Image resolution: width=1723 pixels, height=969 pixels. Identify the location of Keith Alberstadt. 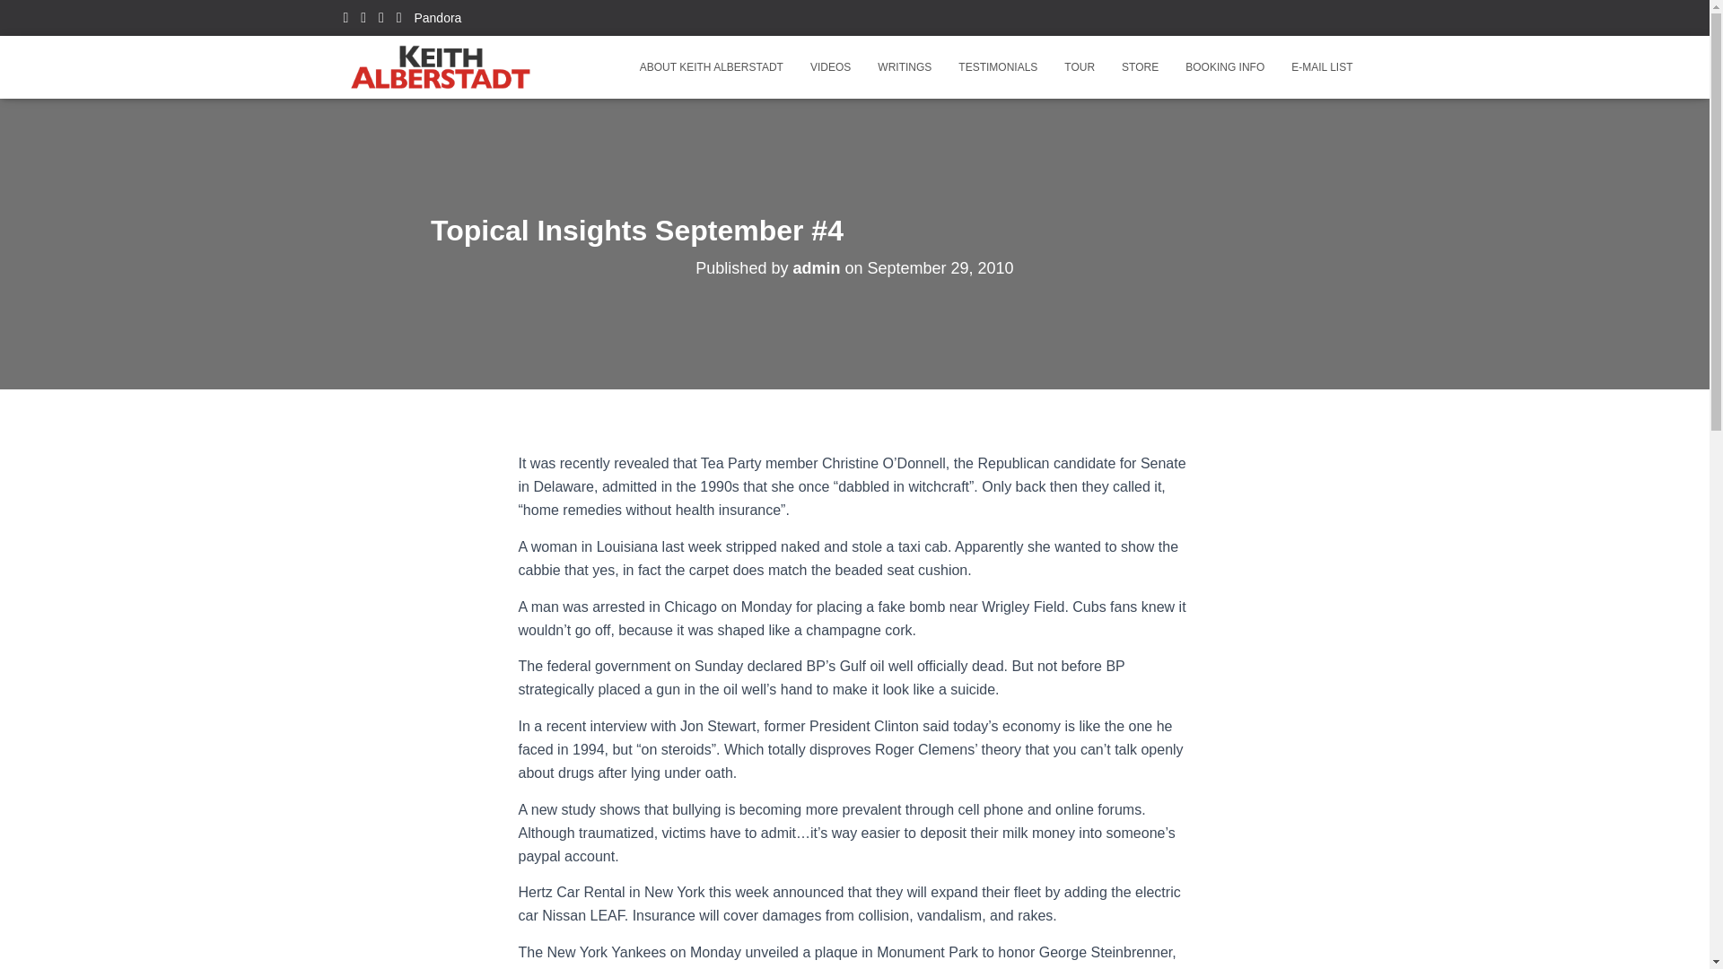
(442, 66).